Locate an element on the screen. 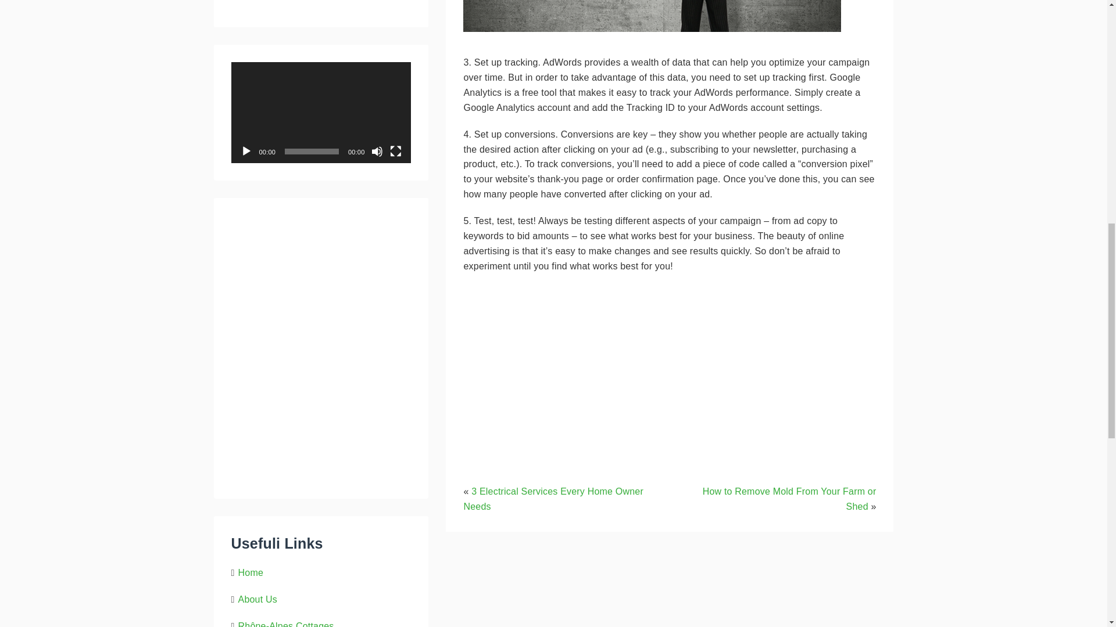  Home is located at coordinates (251, 572).